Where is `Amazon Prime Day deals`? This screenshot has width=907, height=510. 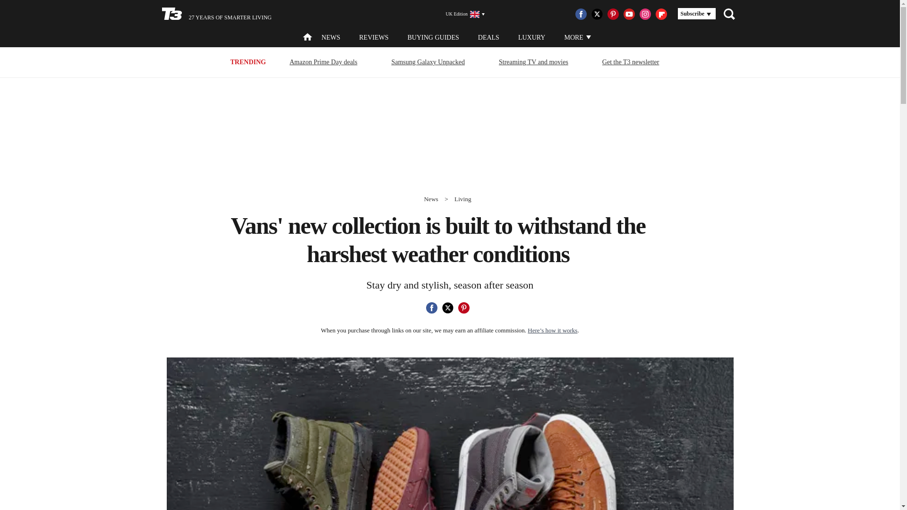 Amazon Prime Day deals is located at coordinates (323, 61).